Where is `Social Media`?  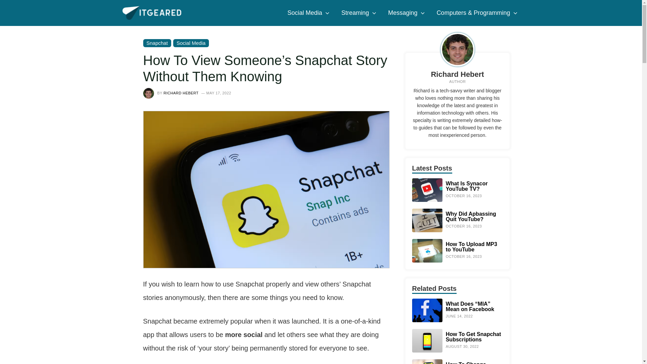
Social Media is located at coordinates (308, 13).